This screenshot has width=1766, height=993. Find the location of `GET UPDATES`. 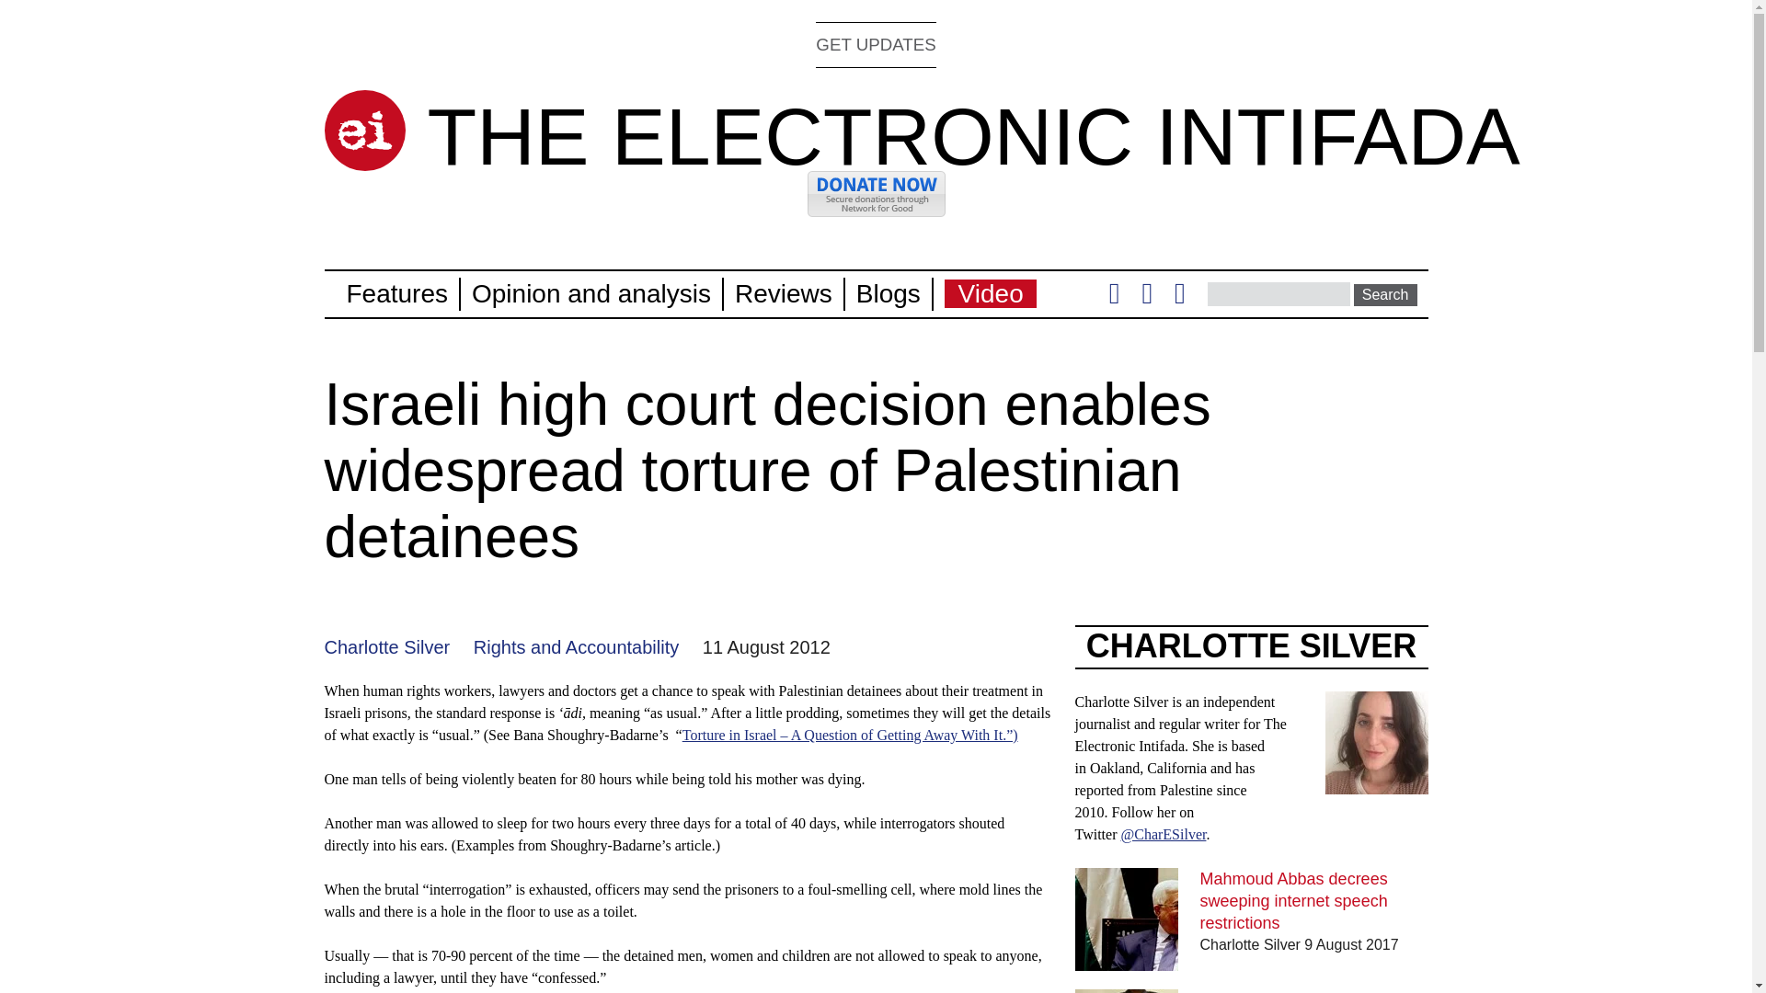

GET UPDATES is located at coordinates (876, 44).